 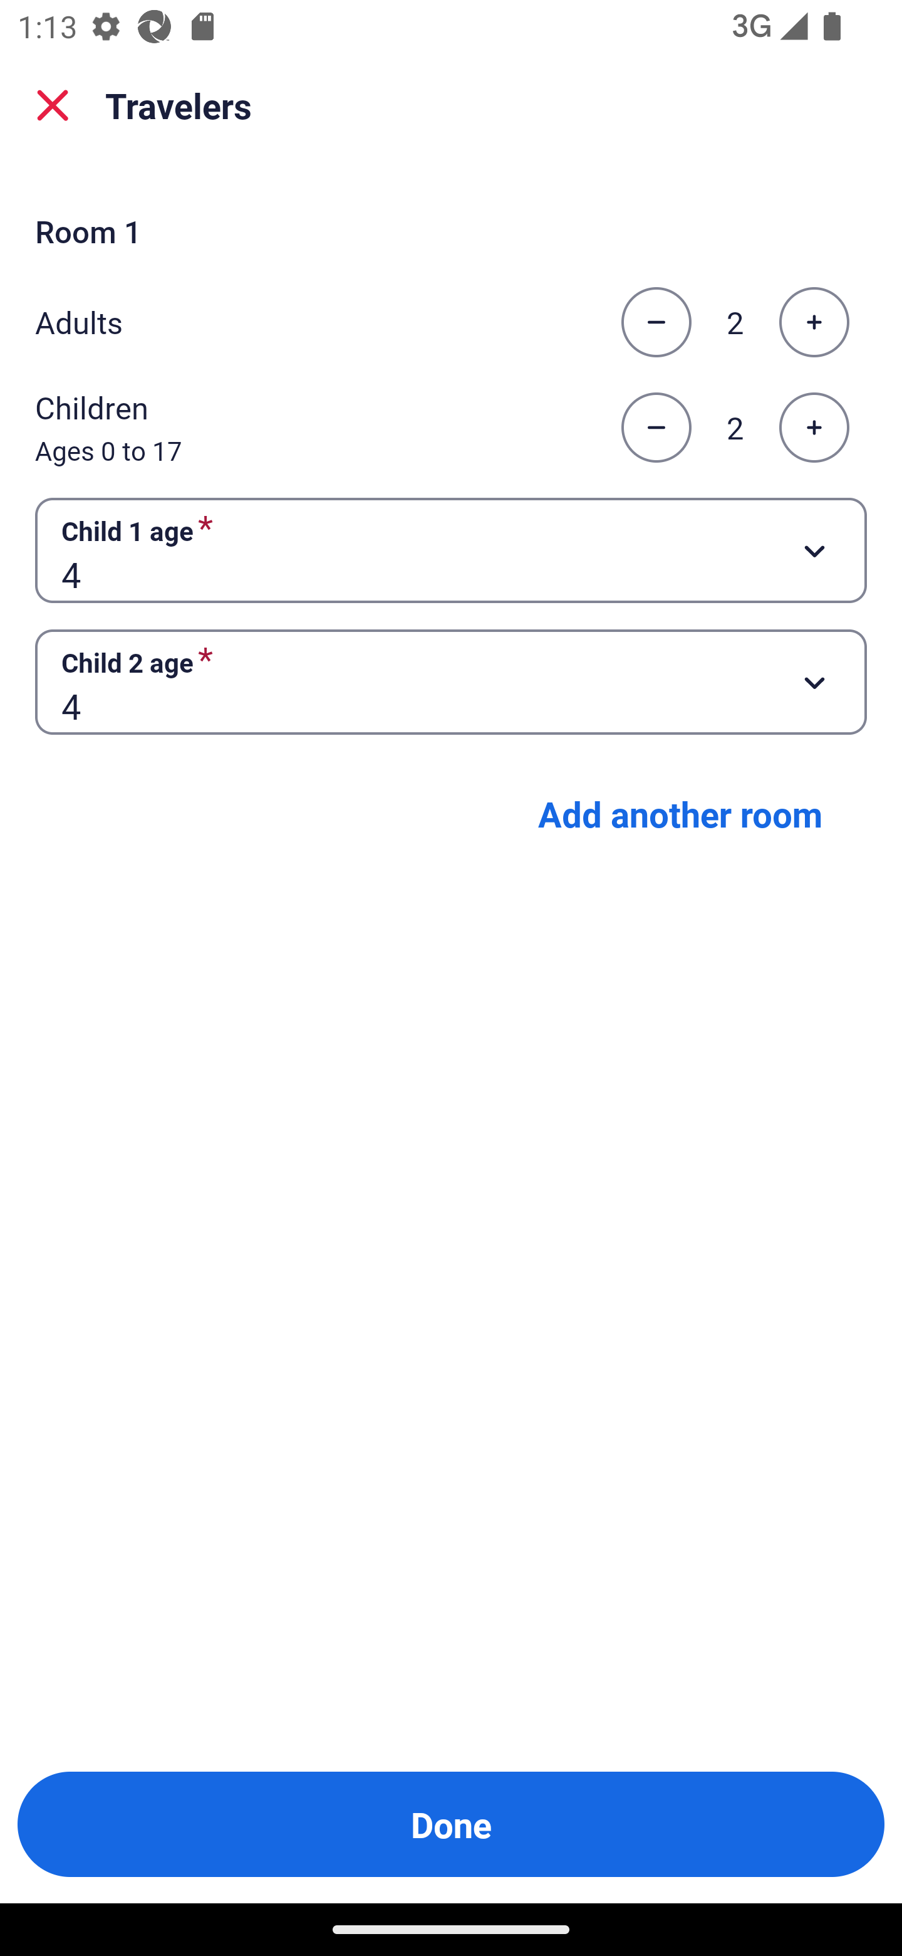 I want to click on Increase the number of children, so click(x=814, y=428).